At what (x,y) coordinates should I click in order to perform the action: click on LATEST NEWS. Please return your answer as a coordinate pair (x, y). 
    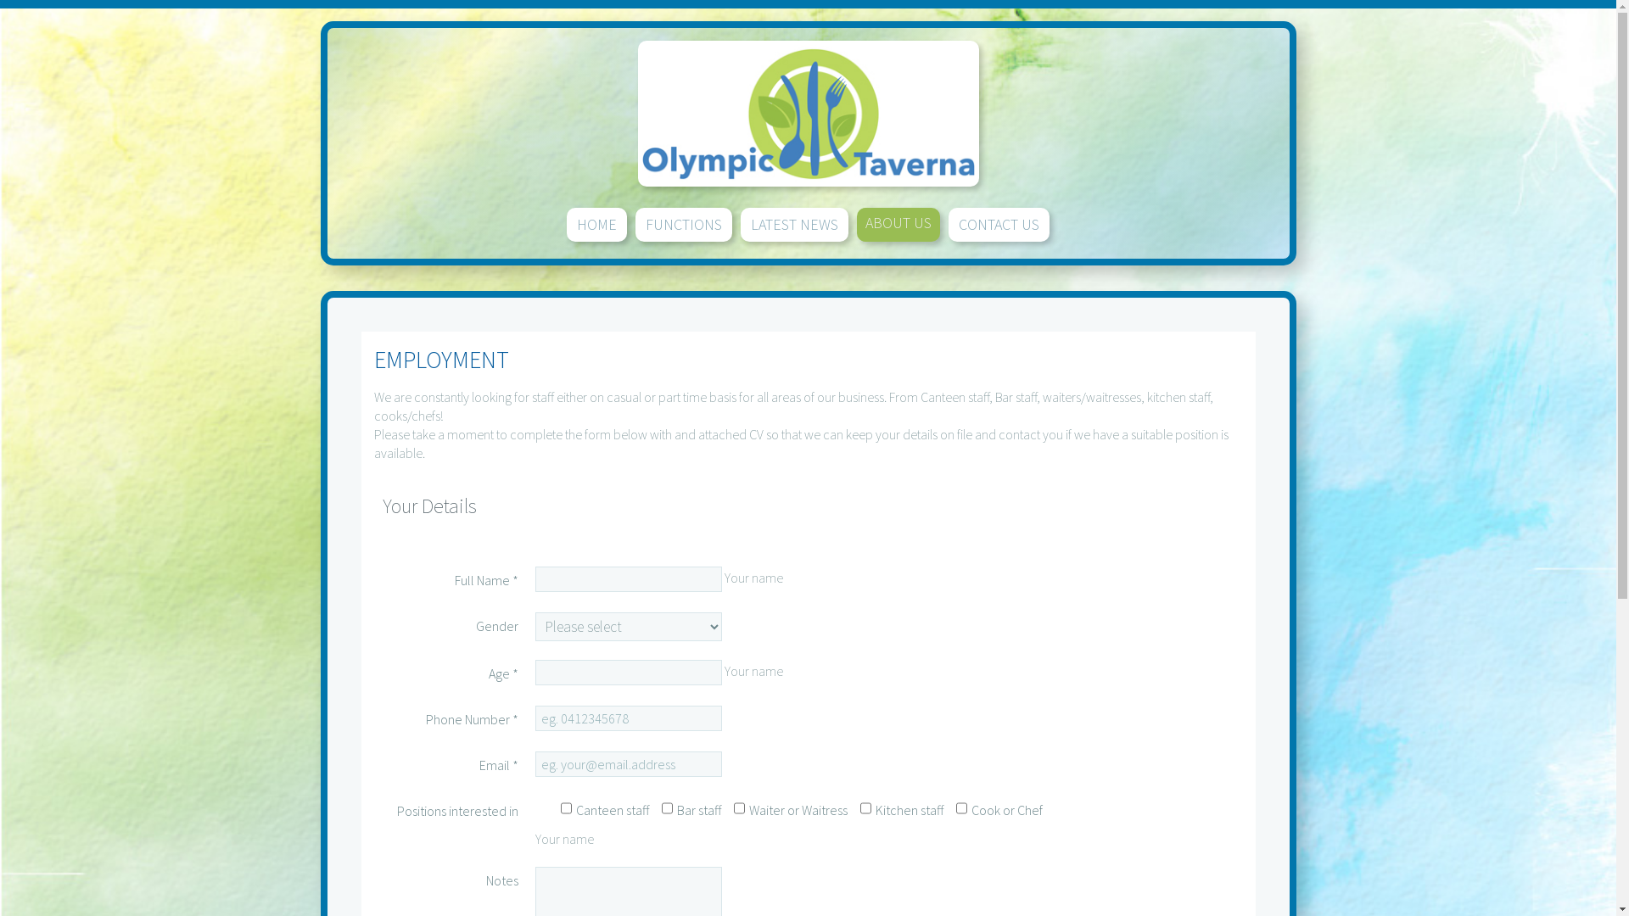
    Looking at the image, I should click on (794, 225).